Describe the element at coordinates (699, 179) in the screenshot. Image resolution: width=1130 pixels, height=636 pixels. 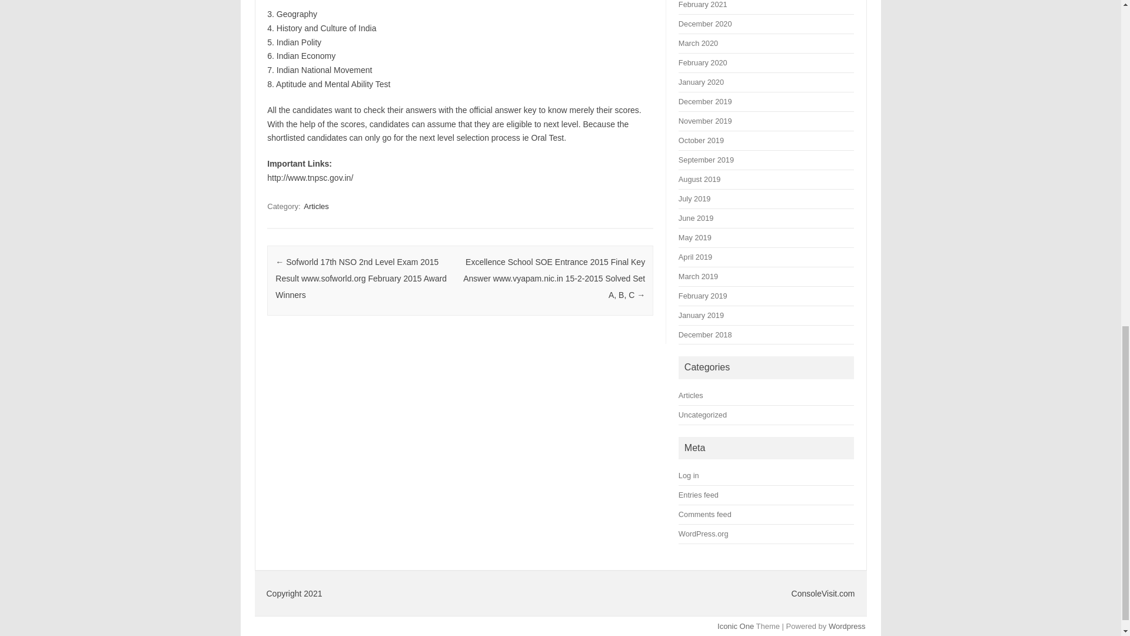
I see `August 2019` at that location.